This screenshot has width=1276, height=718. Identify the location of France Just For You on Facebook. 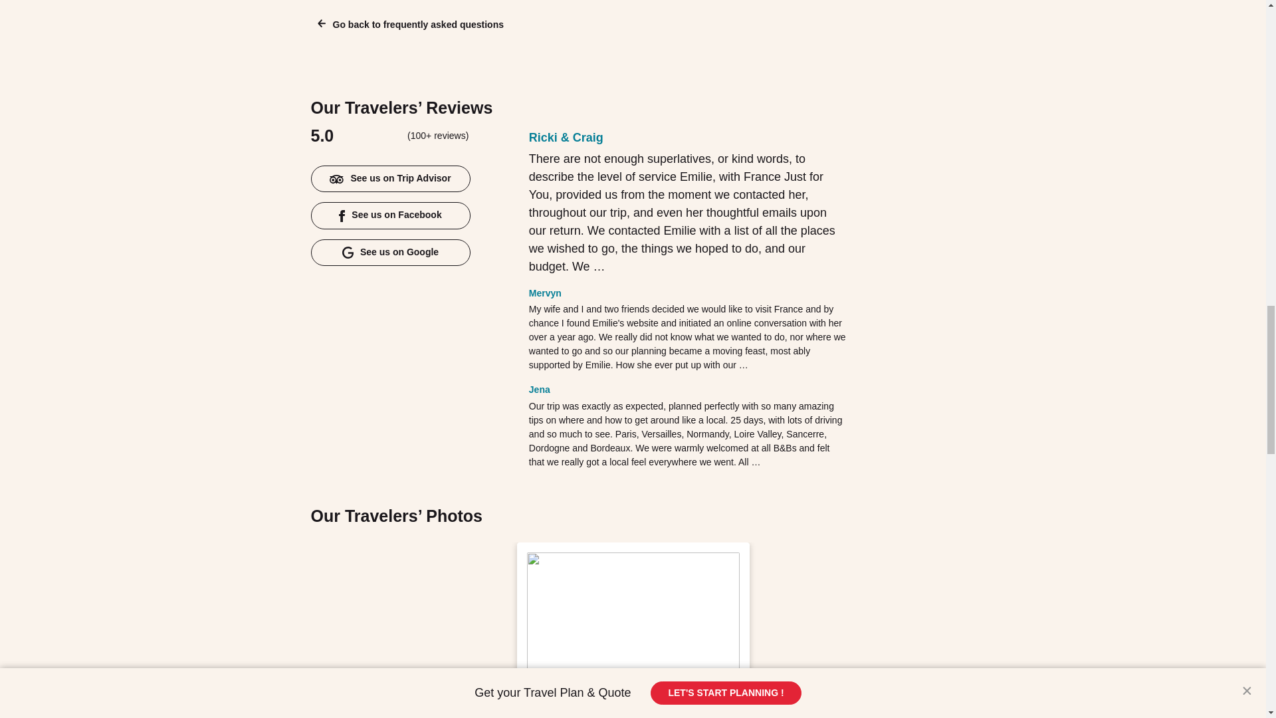
(391, 215).